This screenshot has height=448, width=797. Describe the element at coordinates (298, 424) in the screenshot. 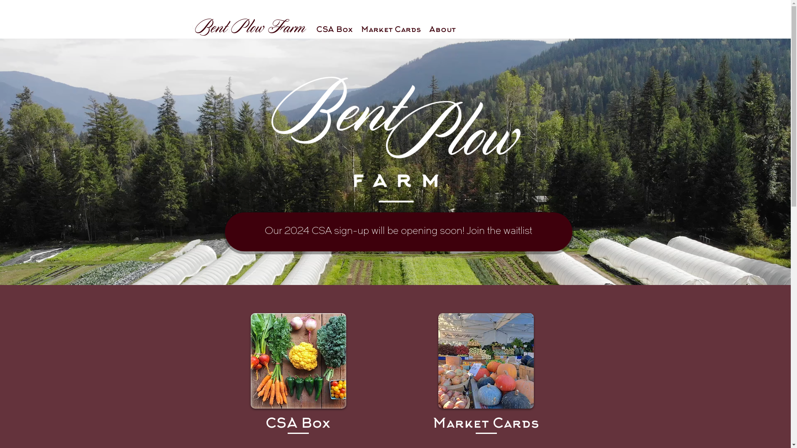

I see `CSA Box` at that location.